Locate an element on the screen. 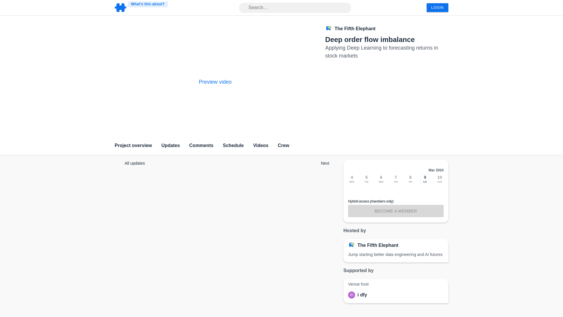  All updates is located at coordinates (132, 163).